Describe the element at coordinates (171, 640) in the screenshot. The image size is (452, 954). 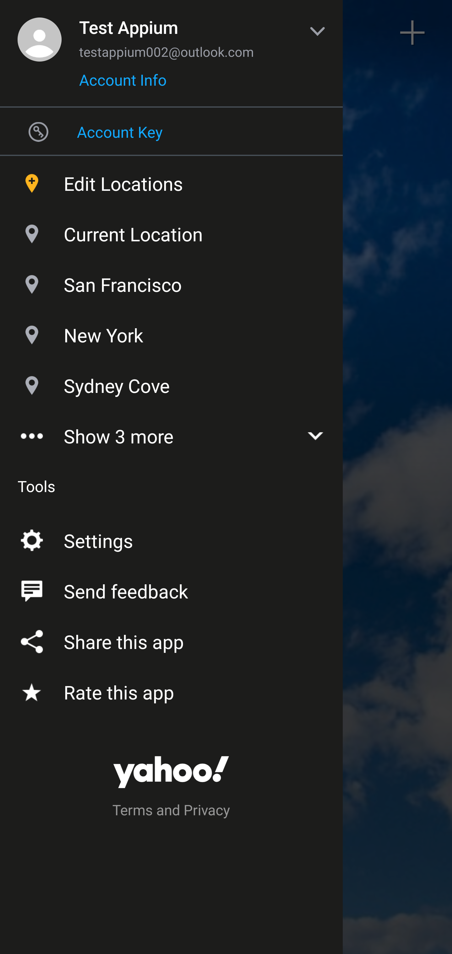
I see `Share this app` at that location.